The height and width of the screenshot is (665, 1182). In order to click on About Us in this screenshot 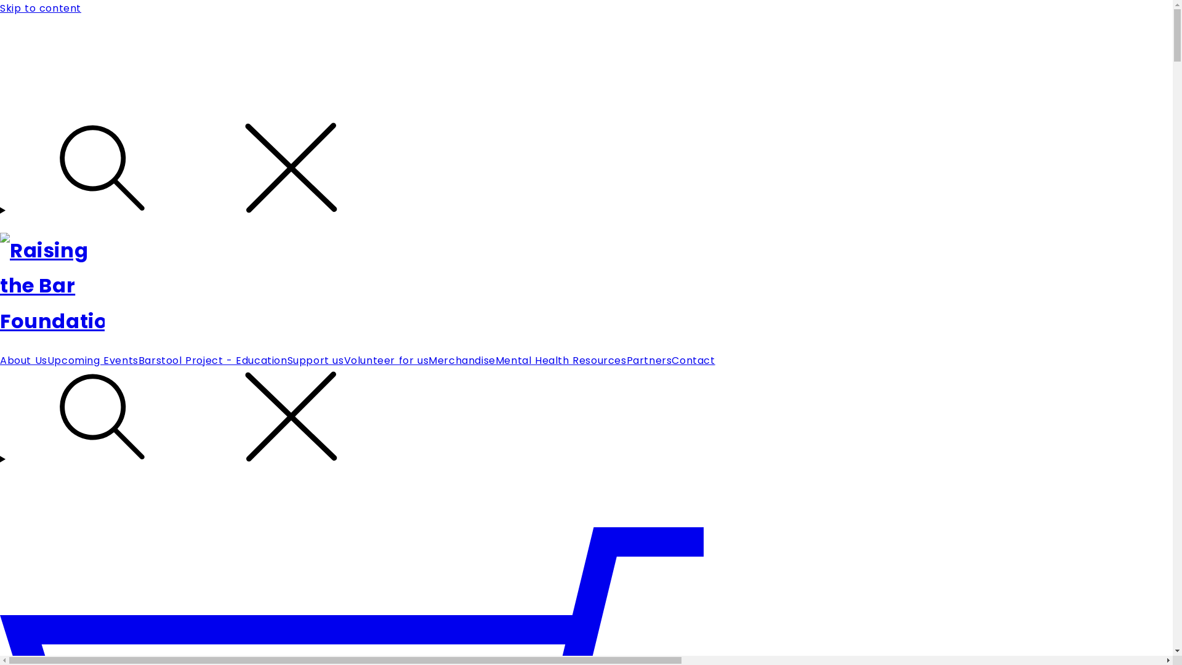, I will do `click(23, 361)`.